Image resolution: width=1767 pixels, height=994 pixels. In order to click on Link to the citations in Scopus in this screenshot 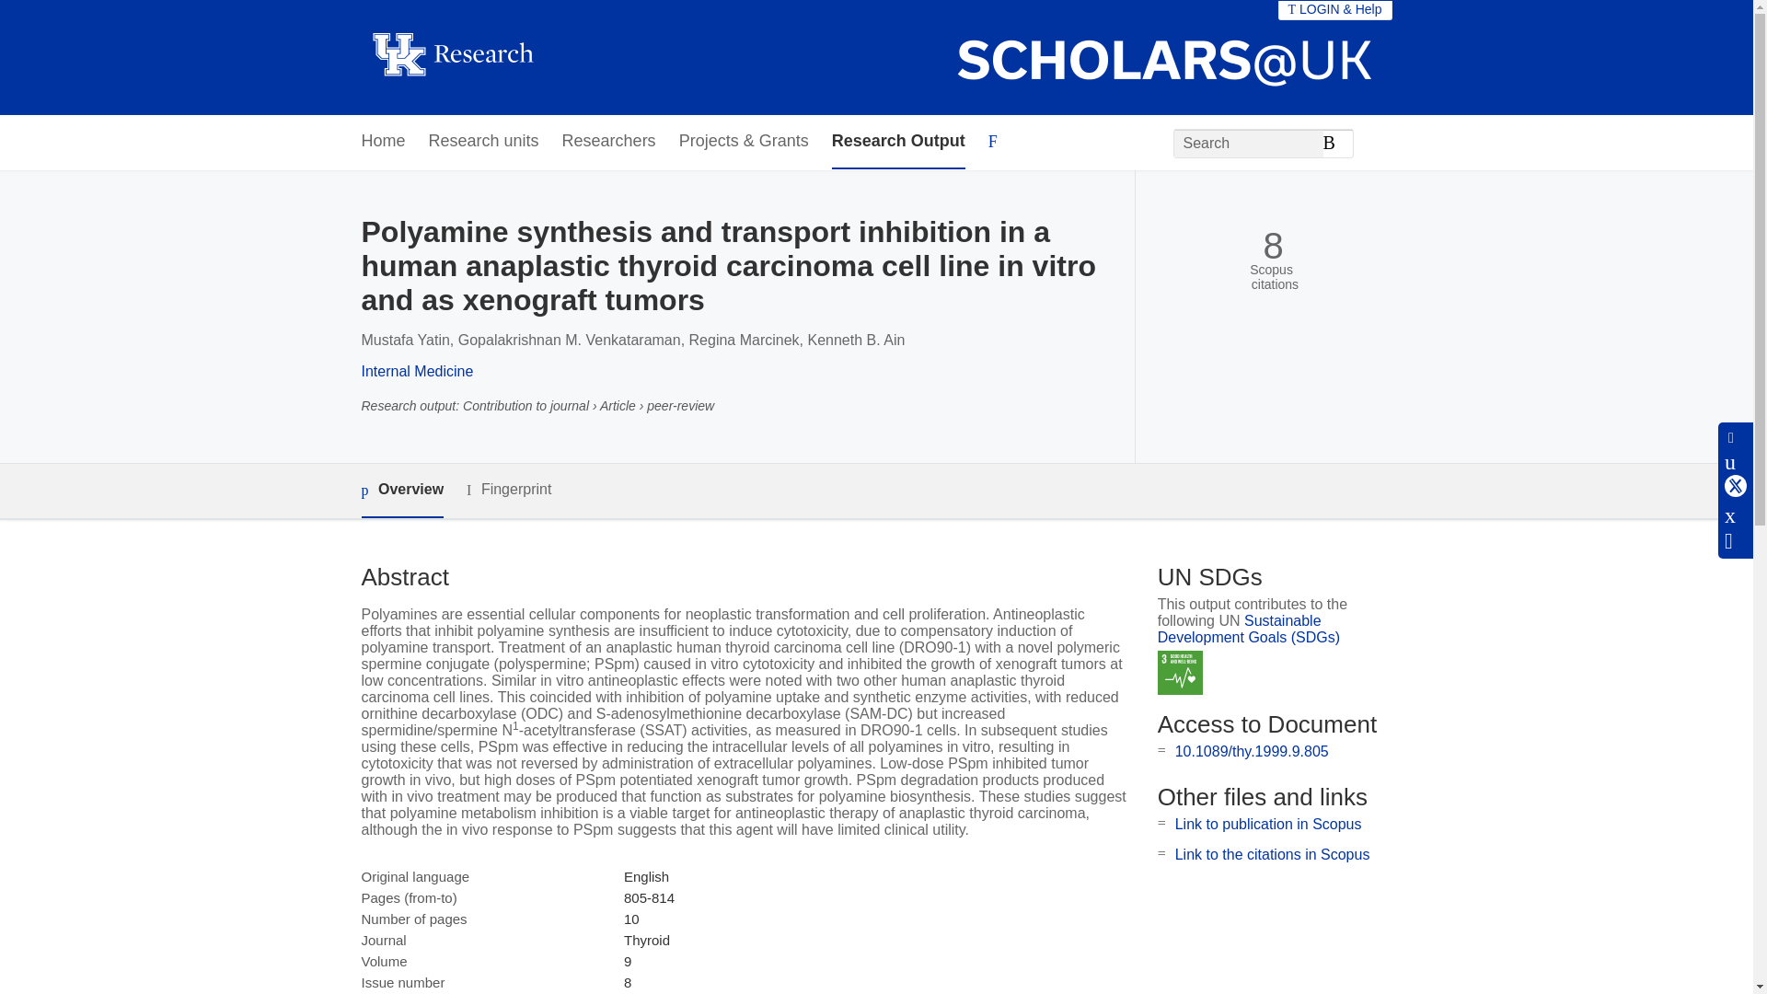, I will do `click(1272, 854)`.